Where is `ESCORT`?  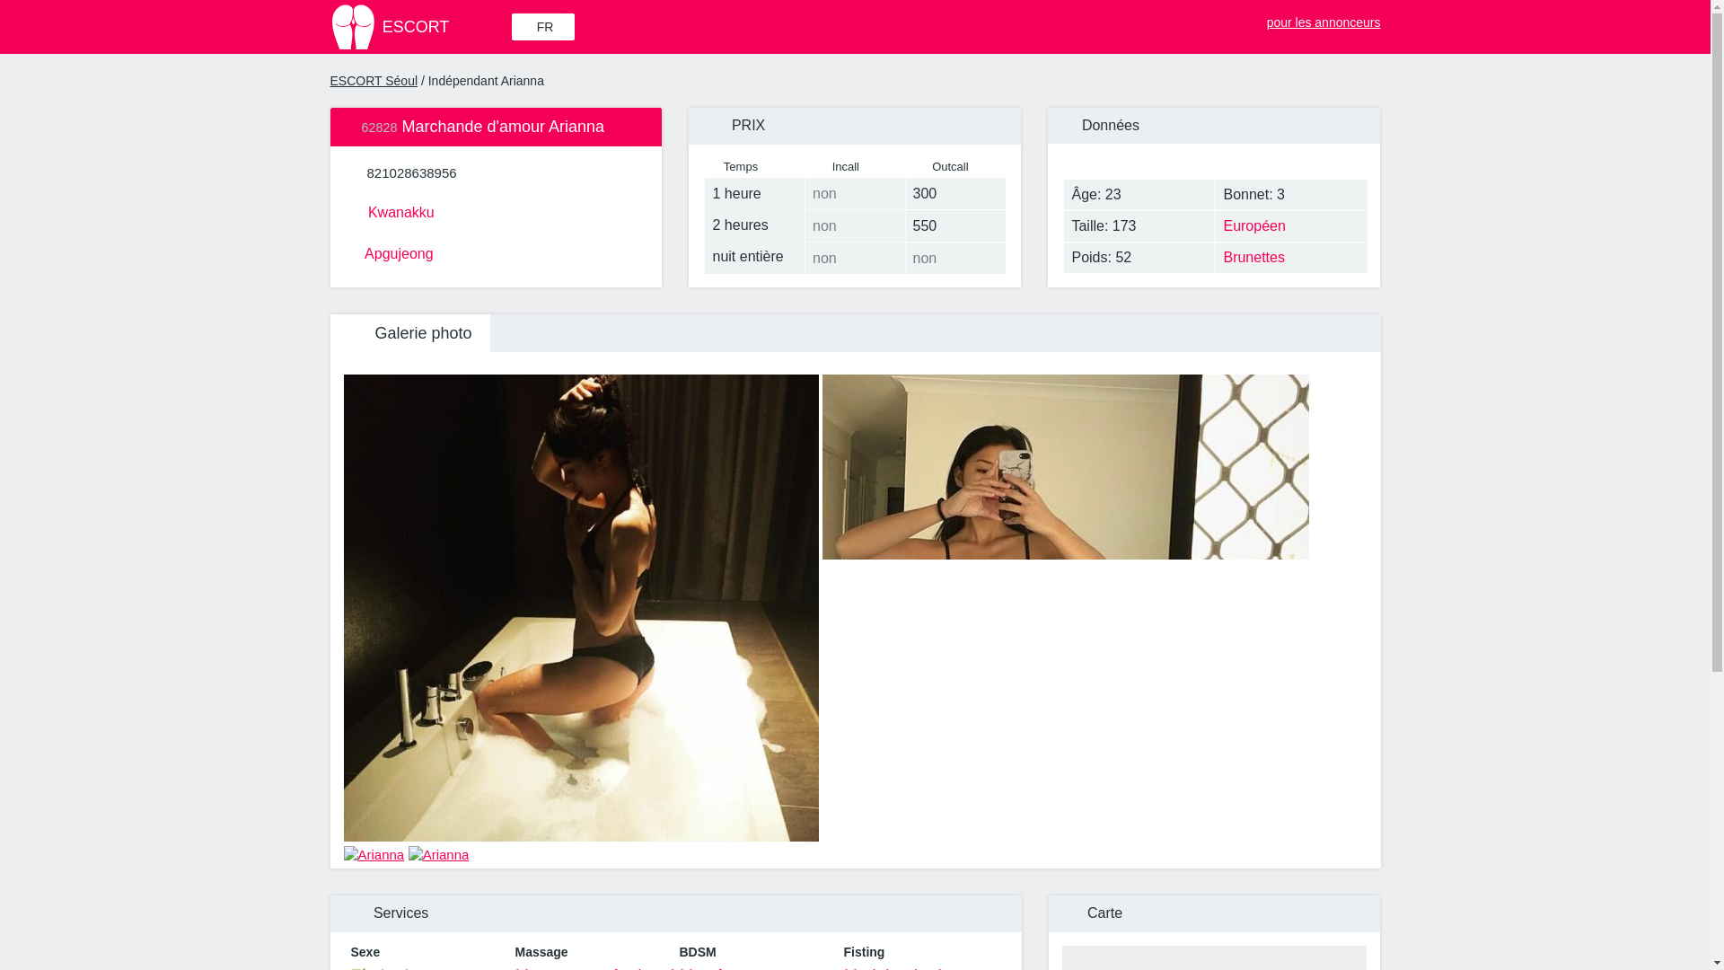
ESCORT is located at coordinates (419, 27).